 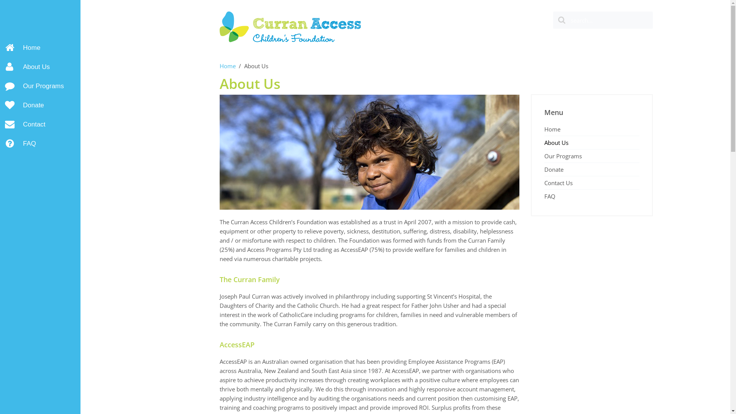 What do you see at coordinates (592, 129) in the screenshot?
I see `Home` at bounding box center [592, 129].